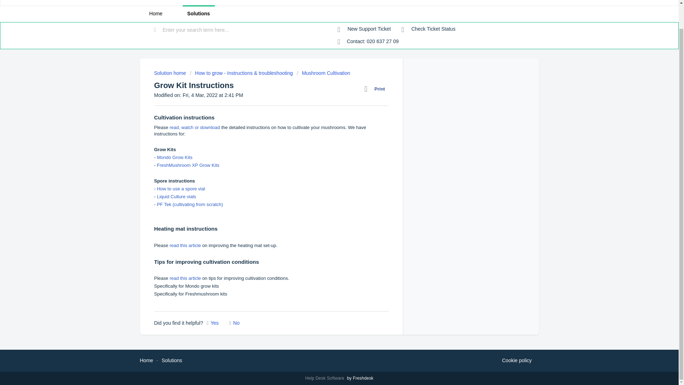 The height and width of the screenshot is (385, 684). What do you see at coordinates (198, 14) in the screenshot?
I see `Solutions` at bounding box center [198, 14].